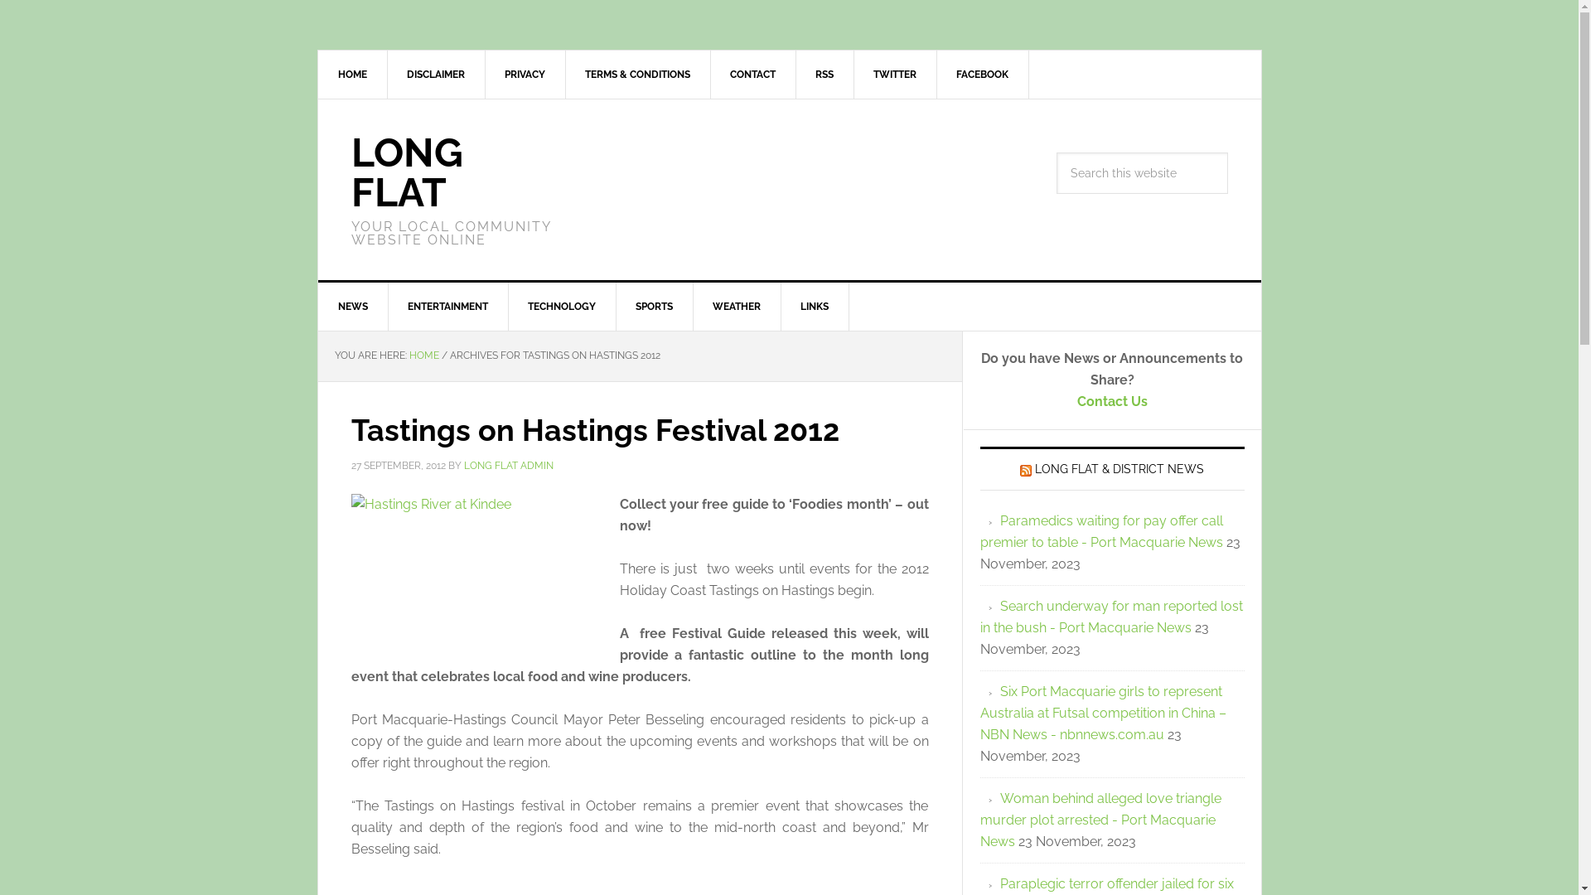  Describe the element at coordinates (825, 75) in the screenshot. I see `RSS` at that location.